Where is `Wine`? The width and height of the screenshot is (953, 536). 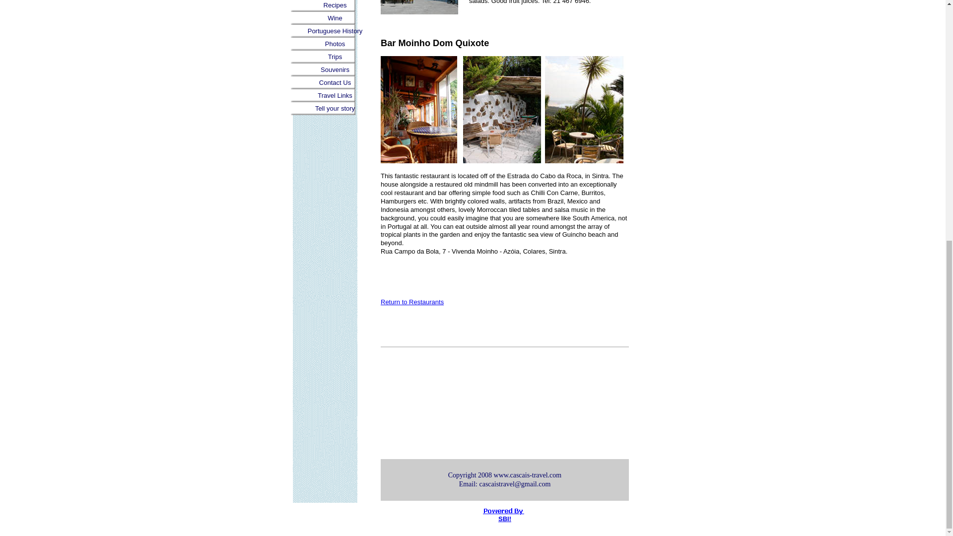 Wine is located at coordinates (335, 18).